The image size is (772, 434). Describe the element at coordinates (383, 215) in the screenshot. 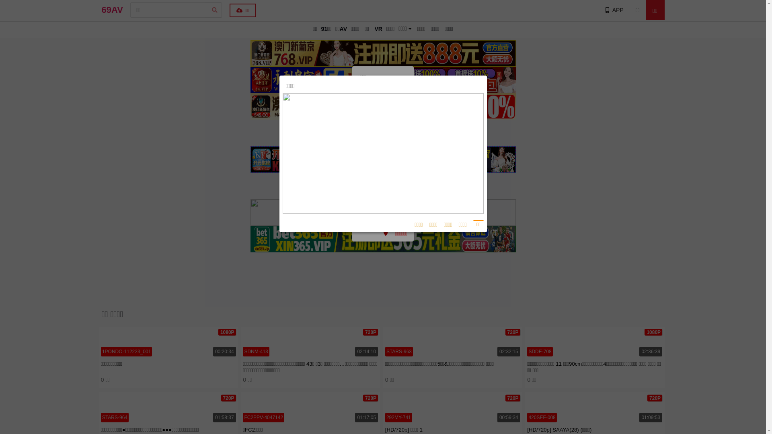

I see `https://69a8737.xyz` at that location.